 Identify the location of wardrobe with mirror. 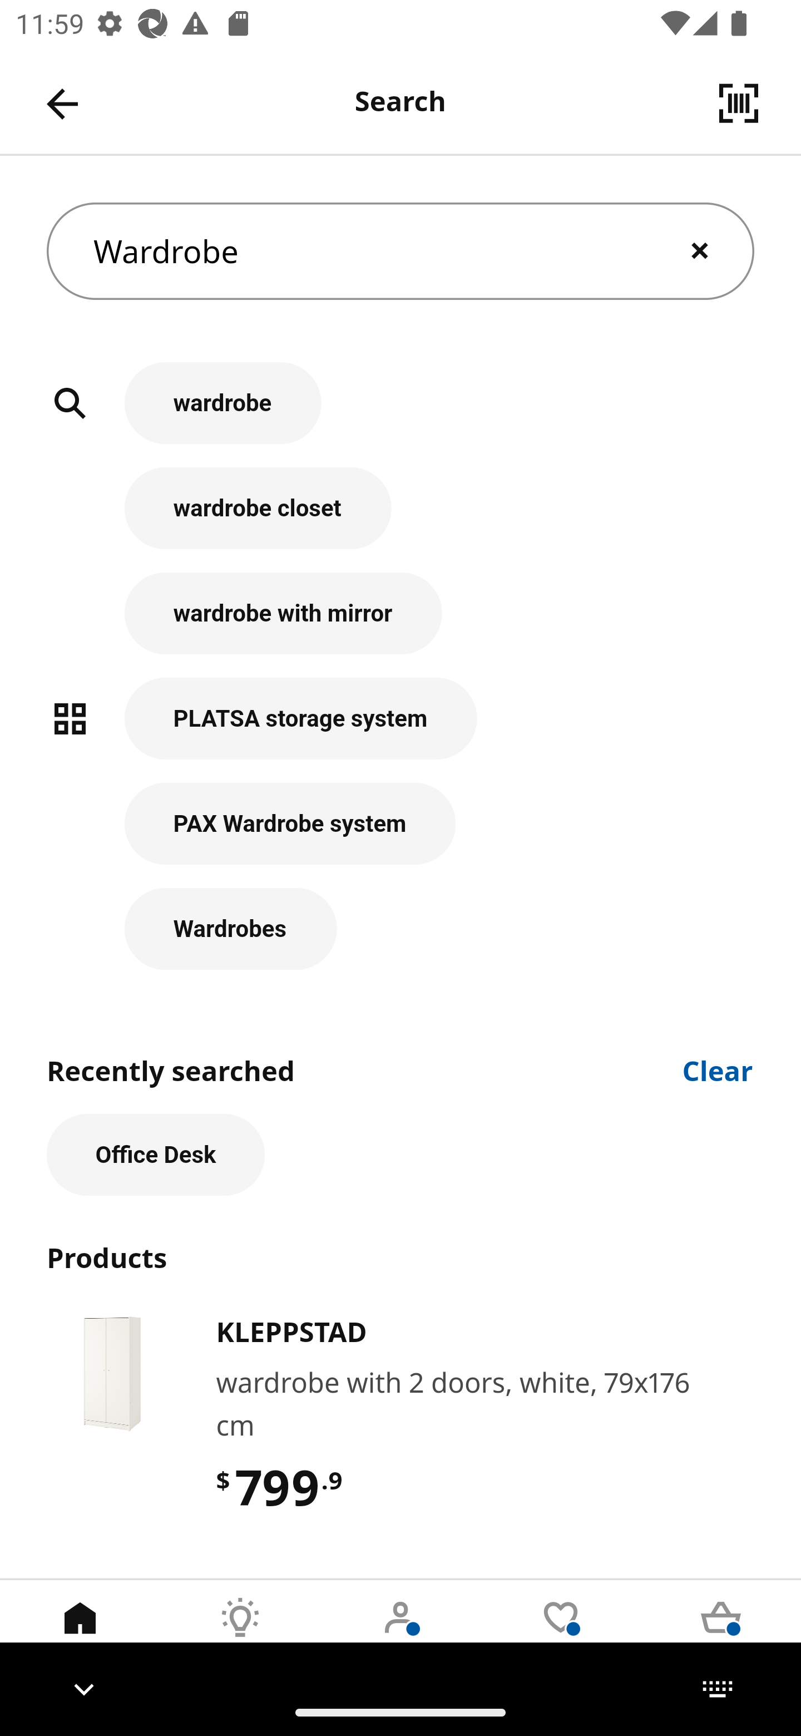
(400, 624).